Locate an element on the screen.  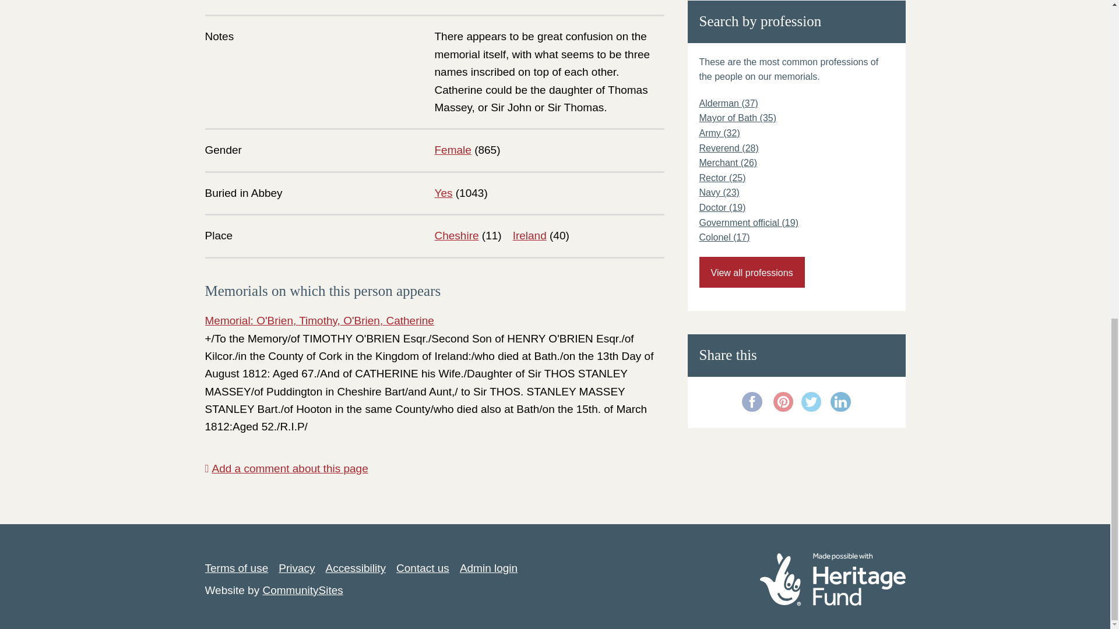
Add a comment about this page is located at coordinates (286, 468).